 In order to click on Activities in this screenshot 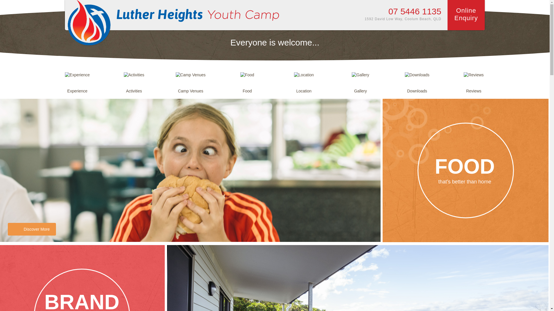, I will do `click(134, 76)`.